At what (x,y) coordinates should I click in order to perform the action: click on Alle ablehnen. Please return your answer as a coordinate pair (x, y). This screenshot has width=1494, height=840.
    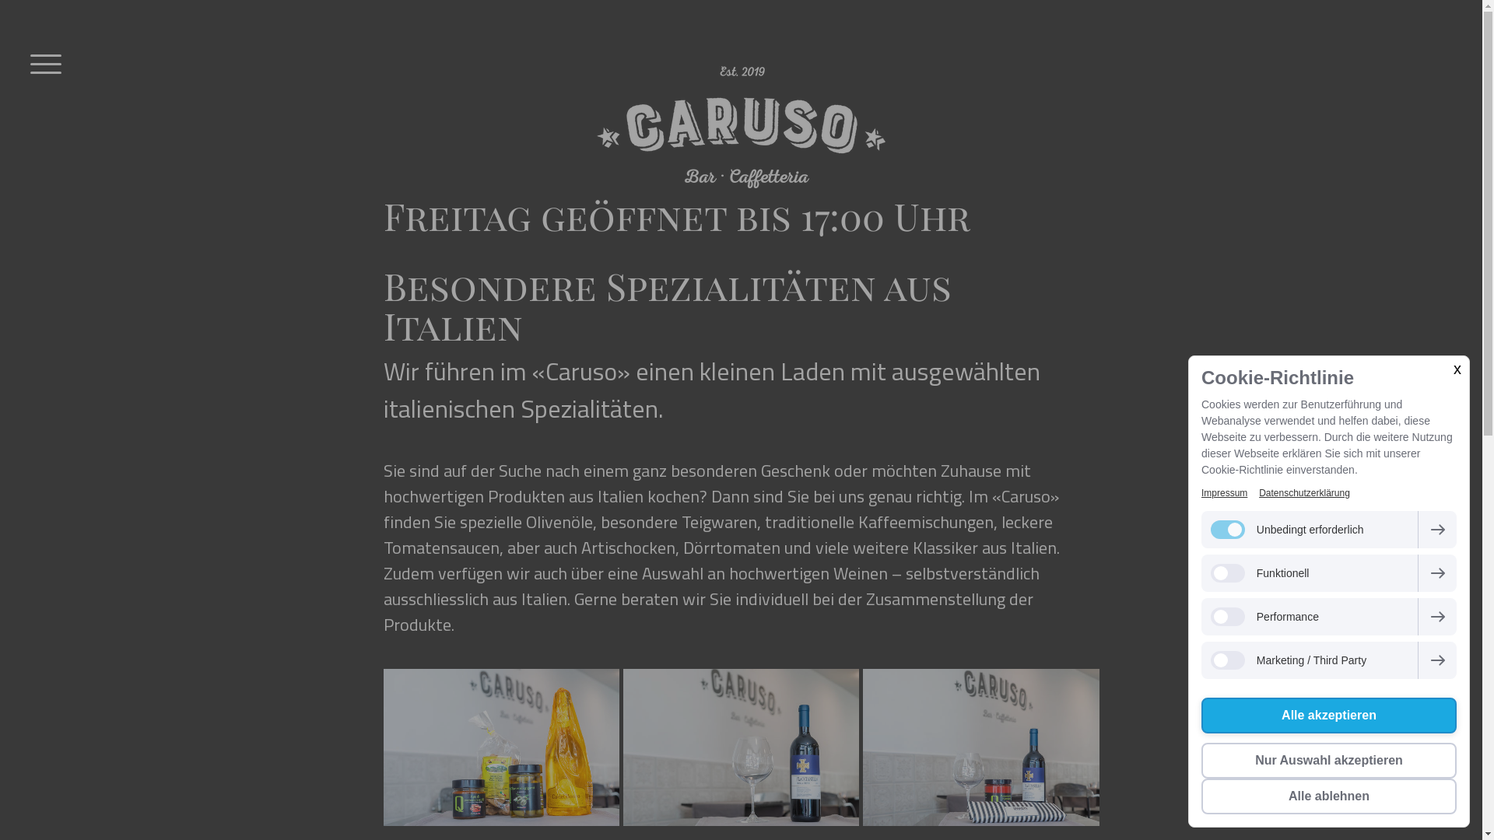
    Looking at the image, I should click on (1329, 796).